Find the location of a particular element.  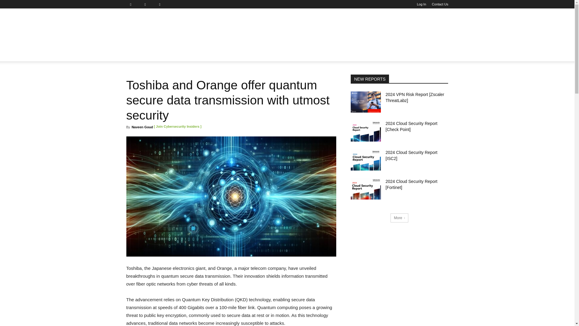

Log In is located at coordinates (422, 4).